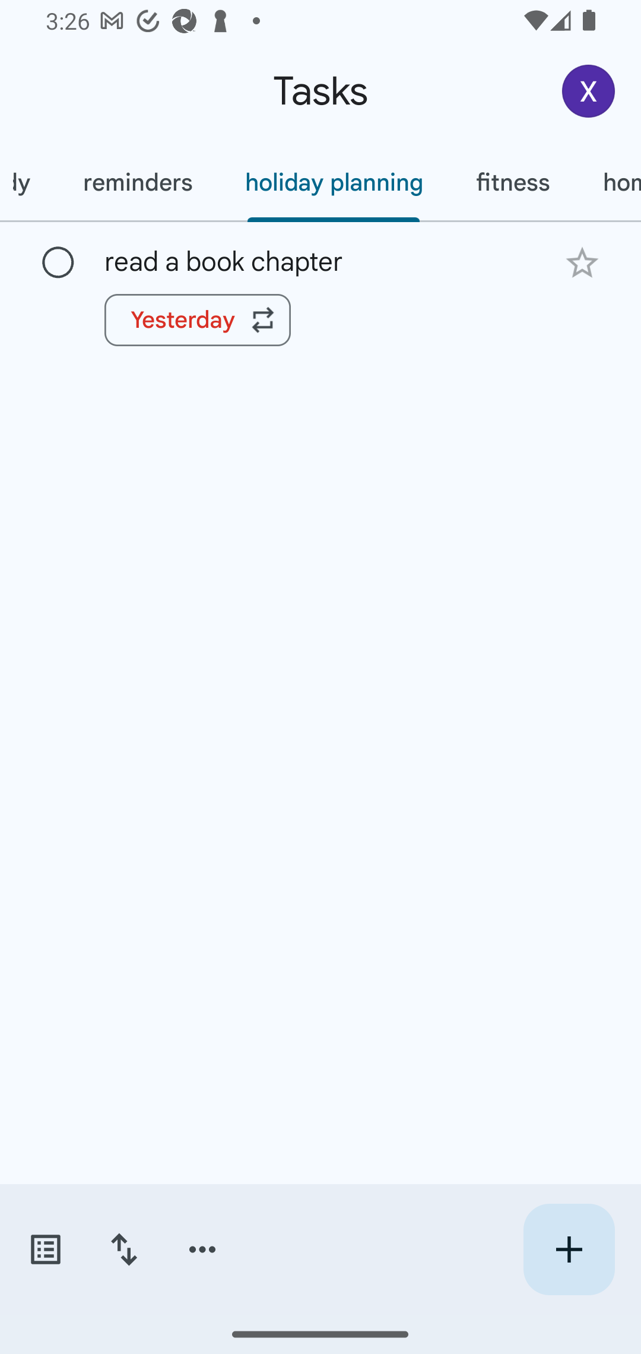 The height and width of the screenshot is (1354, 641). I want to click on Mark as complete, so click(58, 263).